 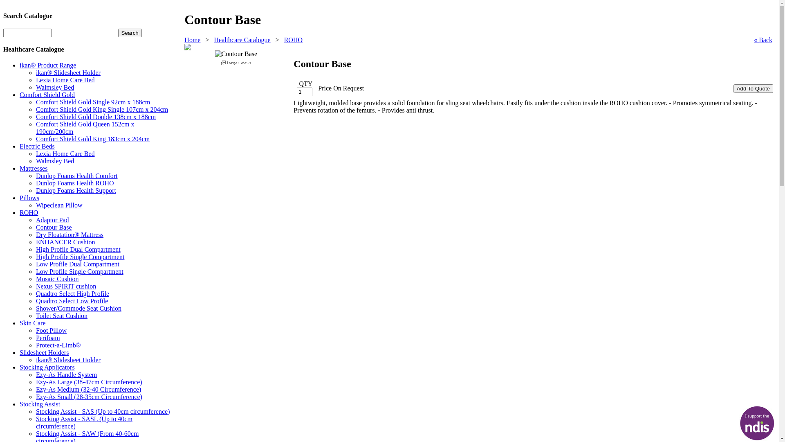 What do you see at coordinates (66, 286) in the screenshot?
I see `Nexus SPIRIT cushion` at bounding box center [66, 286].